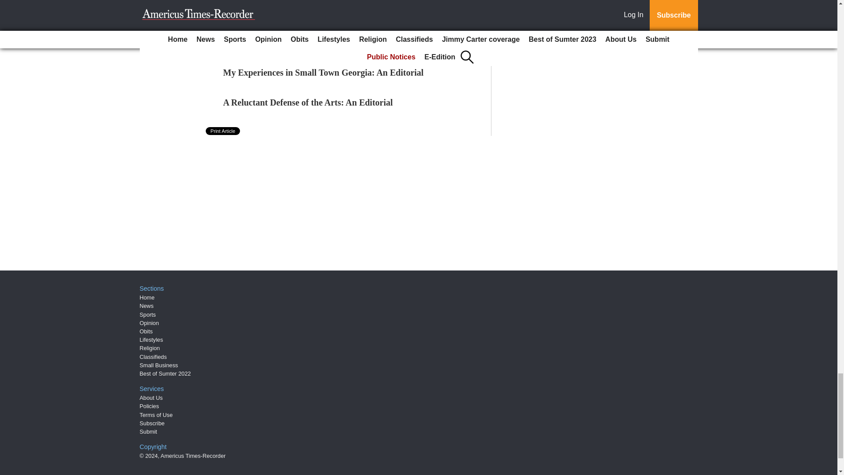  I want to click on Obits, so click(146, 332).